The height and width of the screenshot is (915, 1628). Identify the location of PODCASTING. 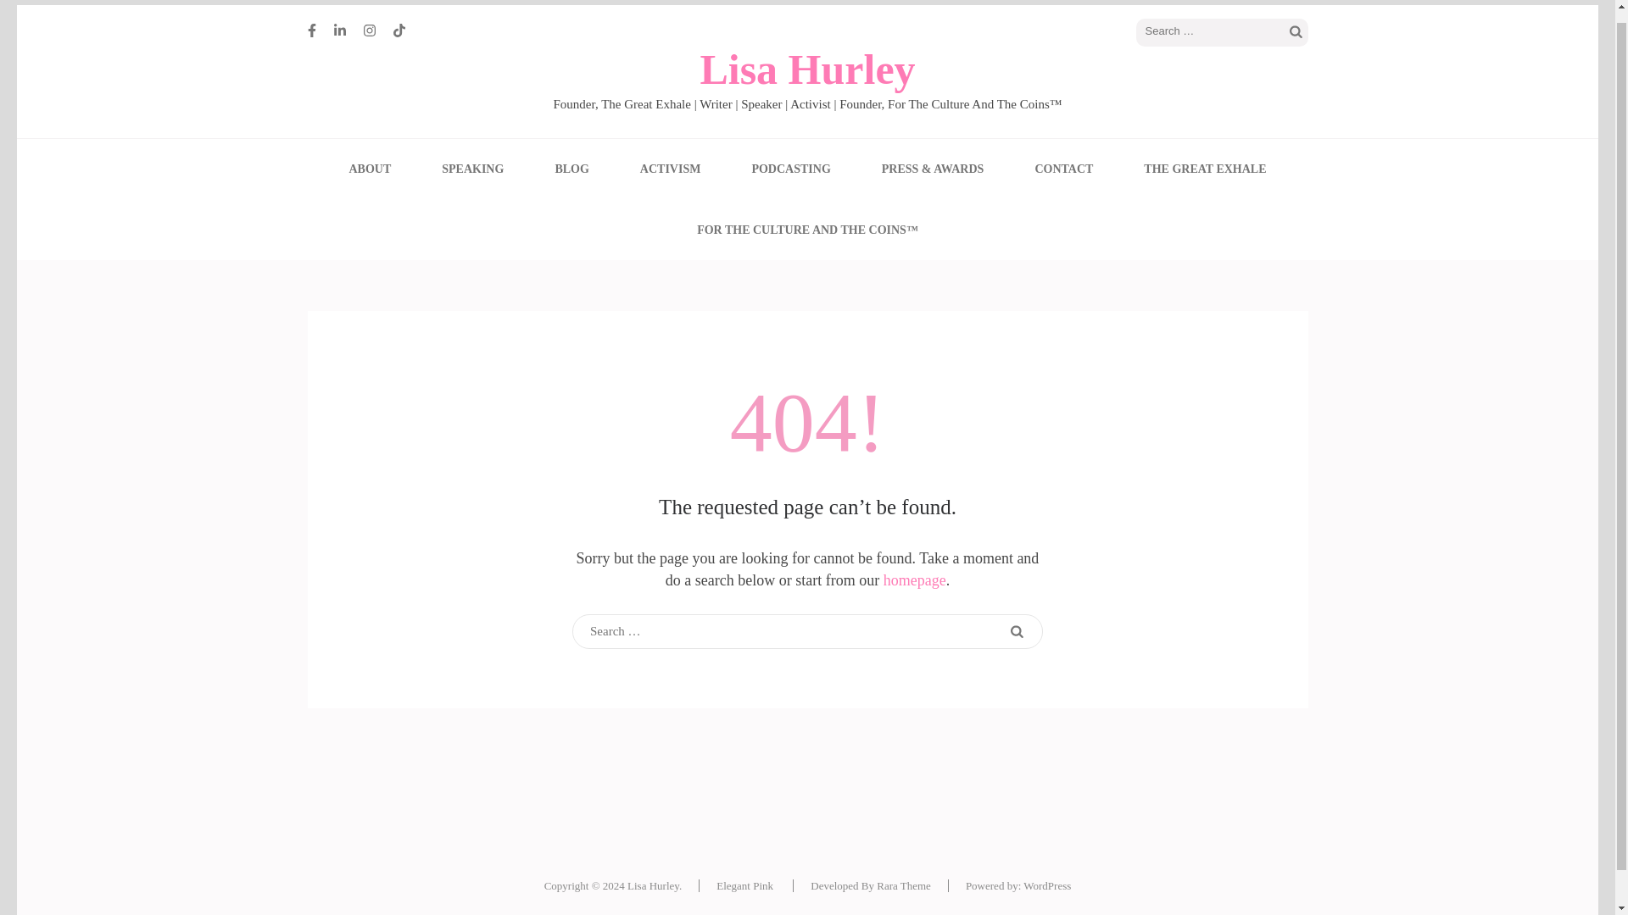
(790, 169).